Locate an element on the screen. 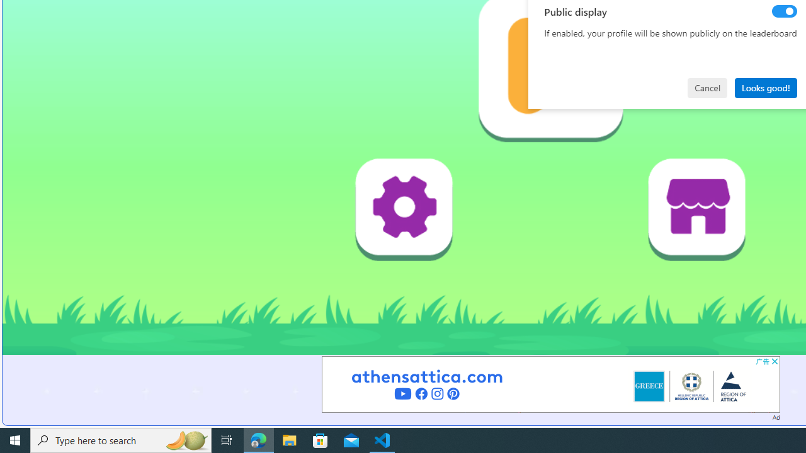  Advertisement is located at coordinates (550, 384).